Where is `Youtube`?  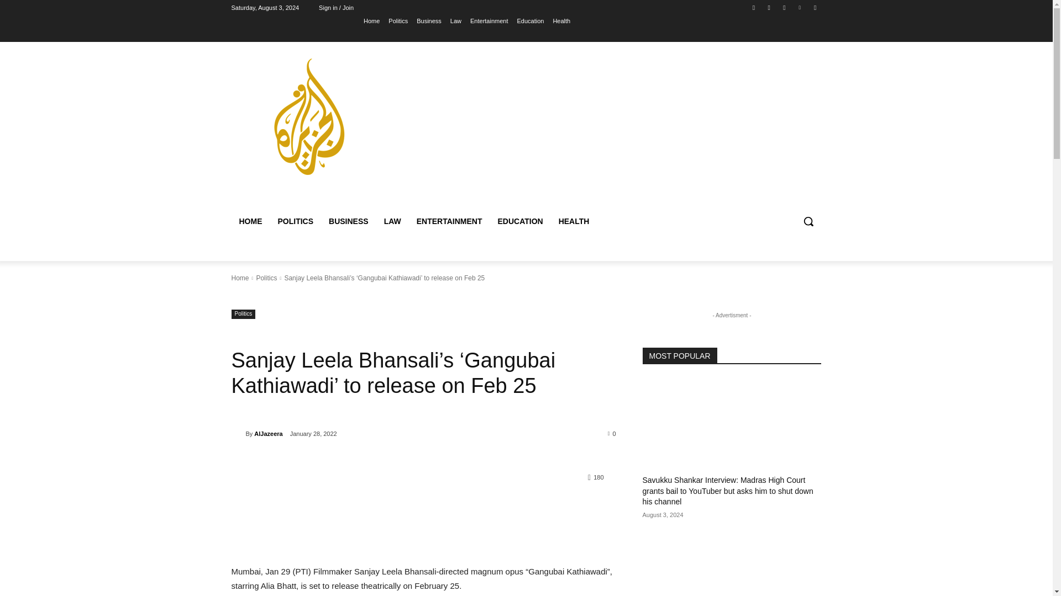 Youtube is located at coordinates (815, 7).